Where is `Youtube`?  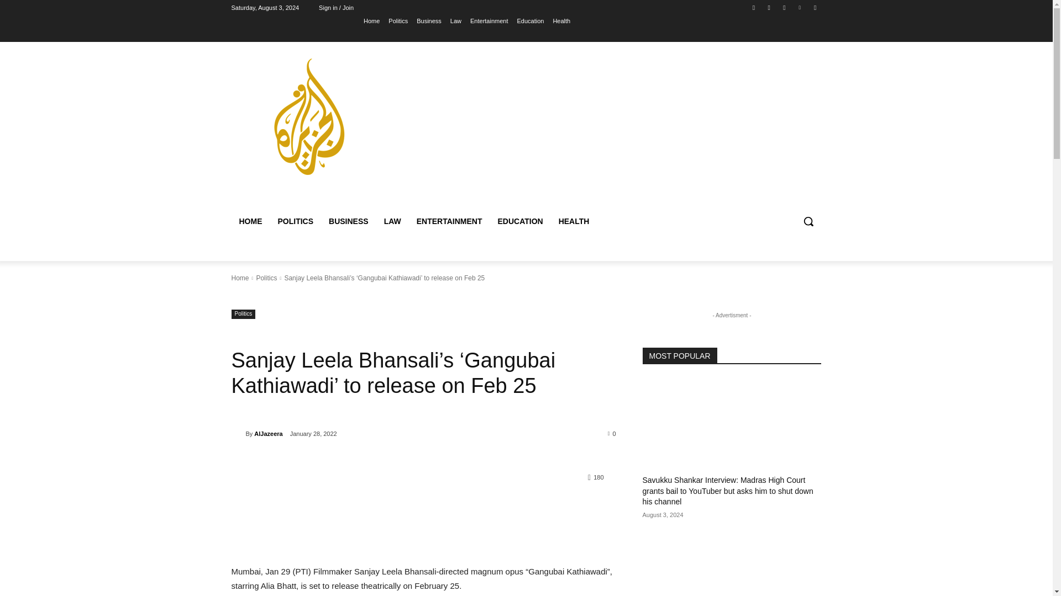 Youtube is located at coordinates (815, 7).